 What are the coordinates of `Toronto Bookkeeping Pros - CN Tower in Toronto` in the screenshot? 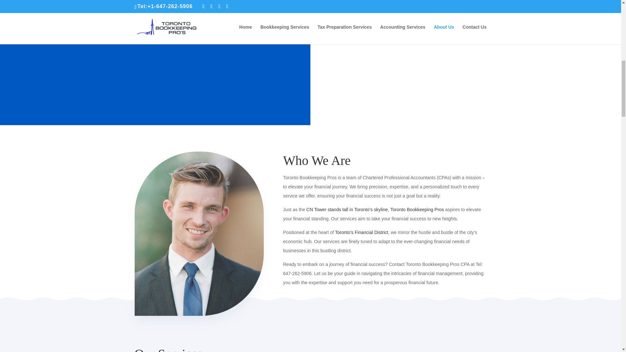 It's located at (347, 210).